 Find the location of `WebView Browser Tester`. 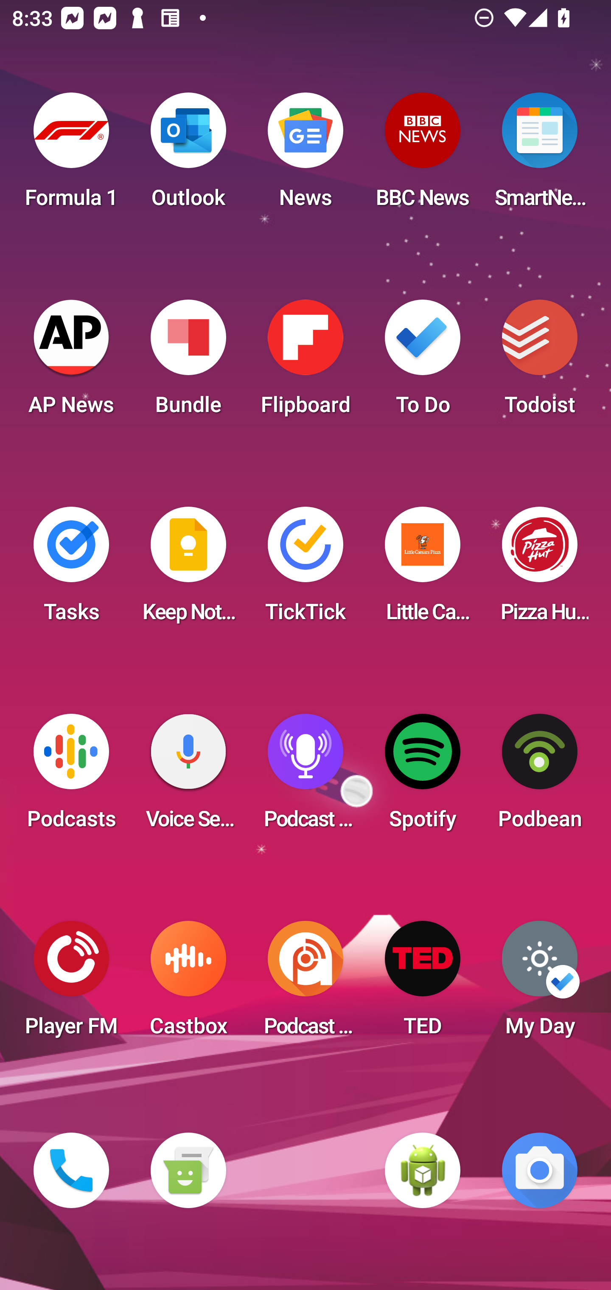

WebView Browser Tester is located at coordinates (423, 1170).